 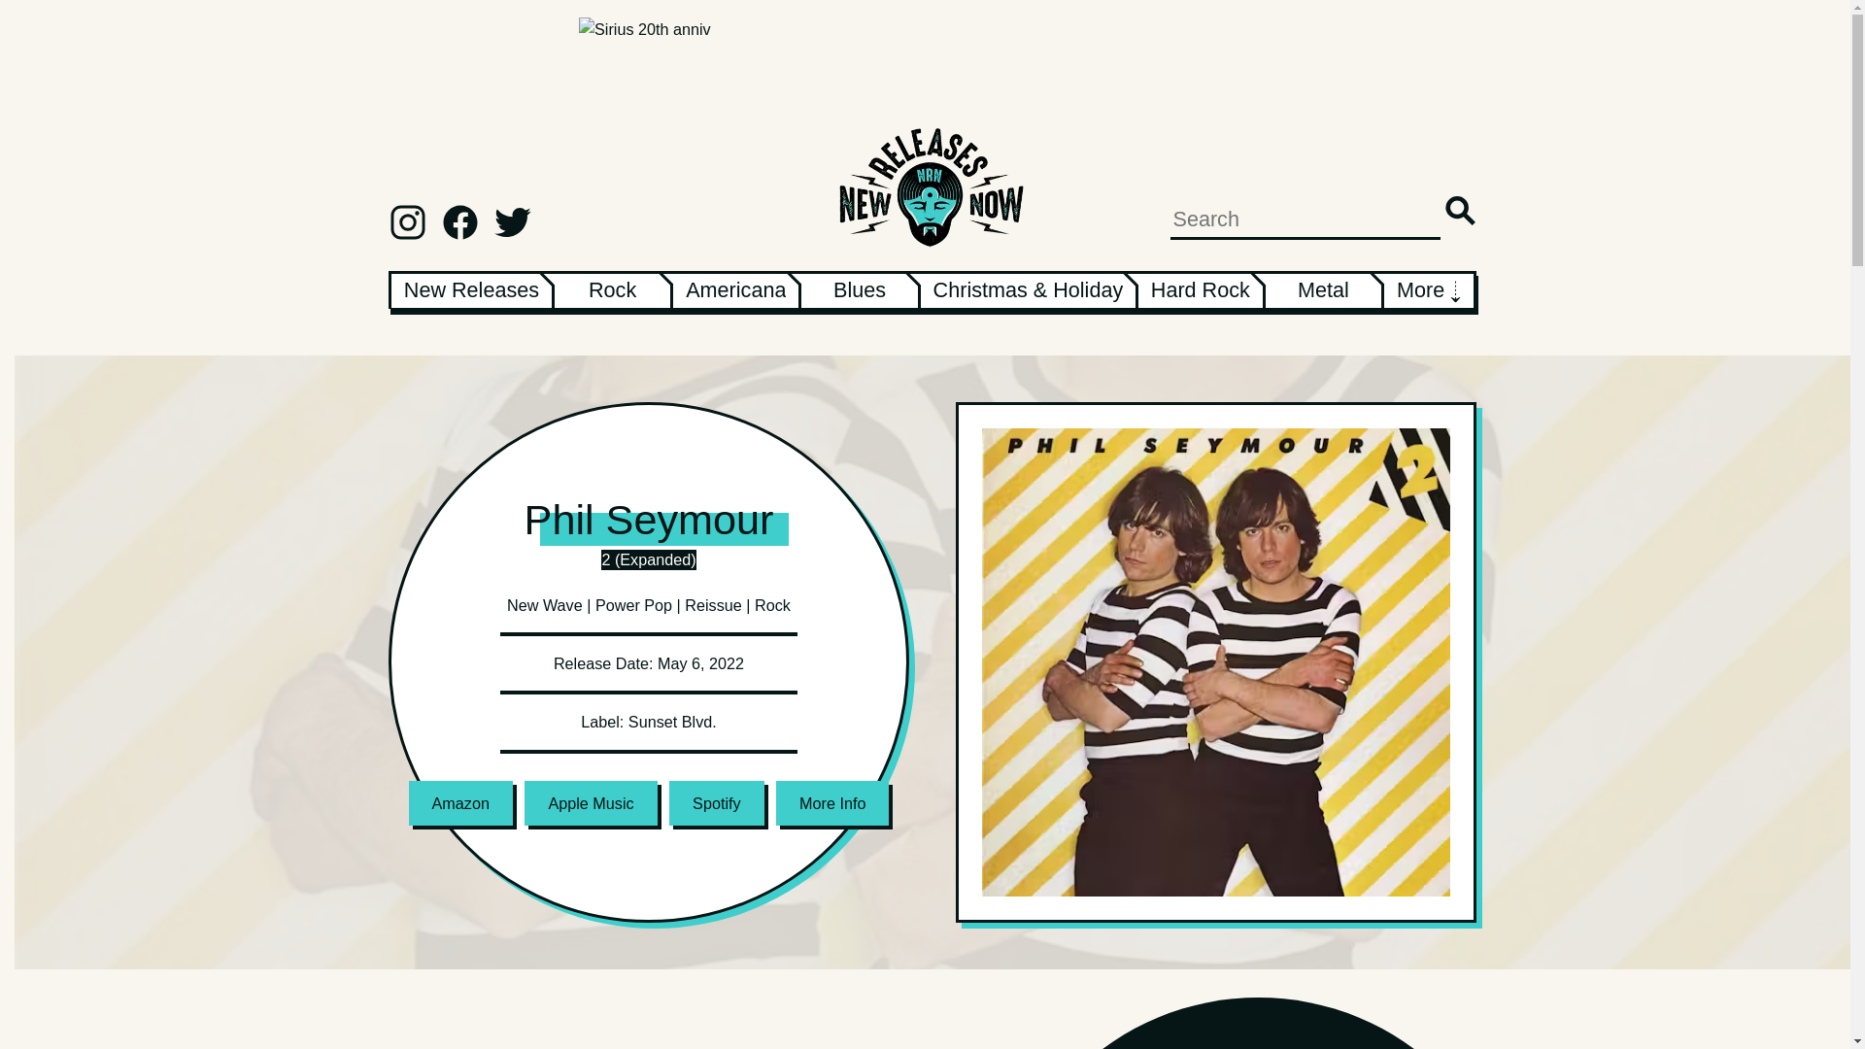 I want to click on Americana, so click(x=735, y=289).